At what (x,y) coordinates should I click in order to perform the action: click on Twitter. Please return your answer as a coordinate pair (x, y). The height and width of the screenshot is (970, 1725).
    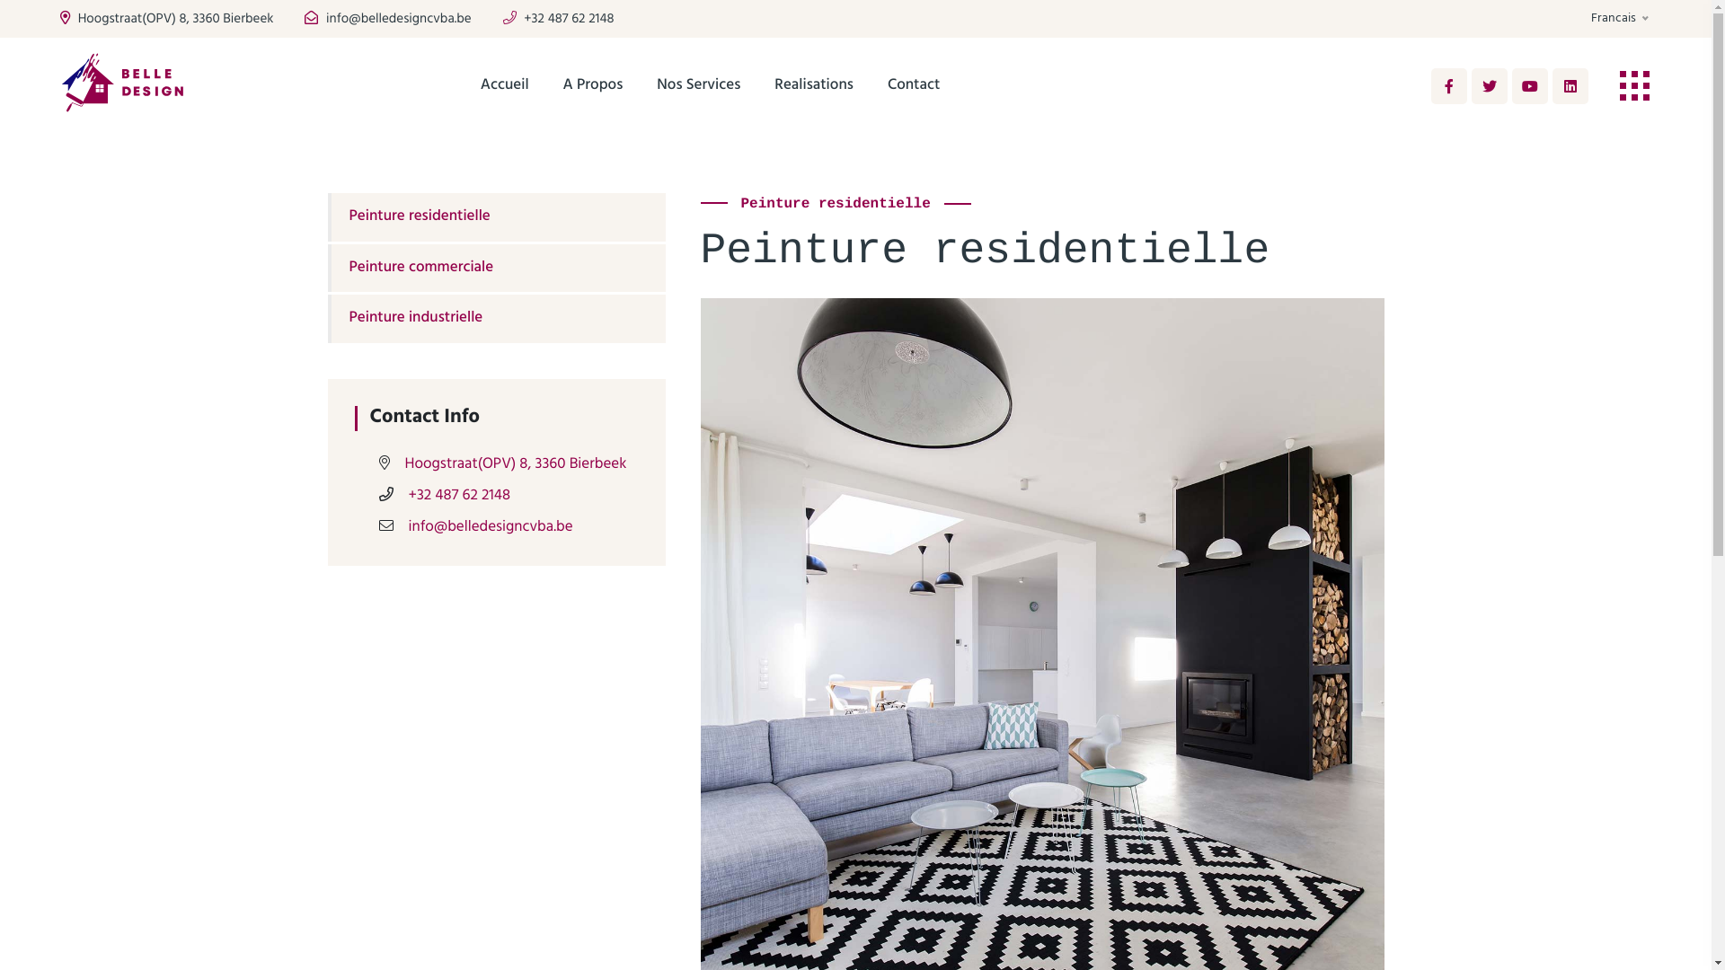
    Looking at the image, I should click on (1490, 86).